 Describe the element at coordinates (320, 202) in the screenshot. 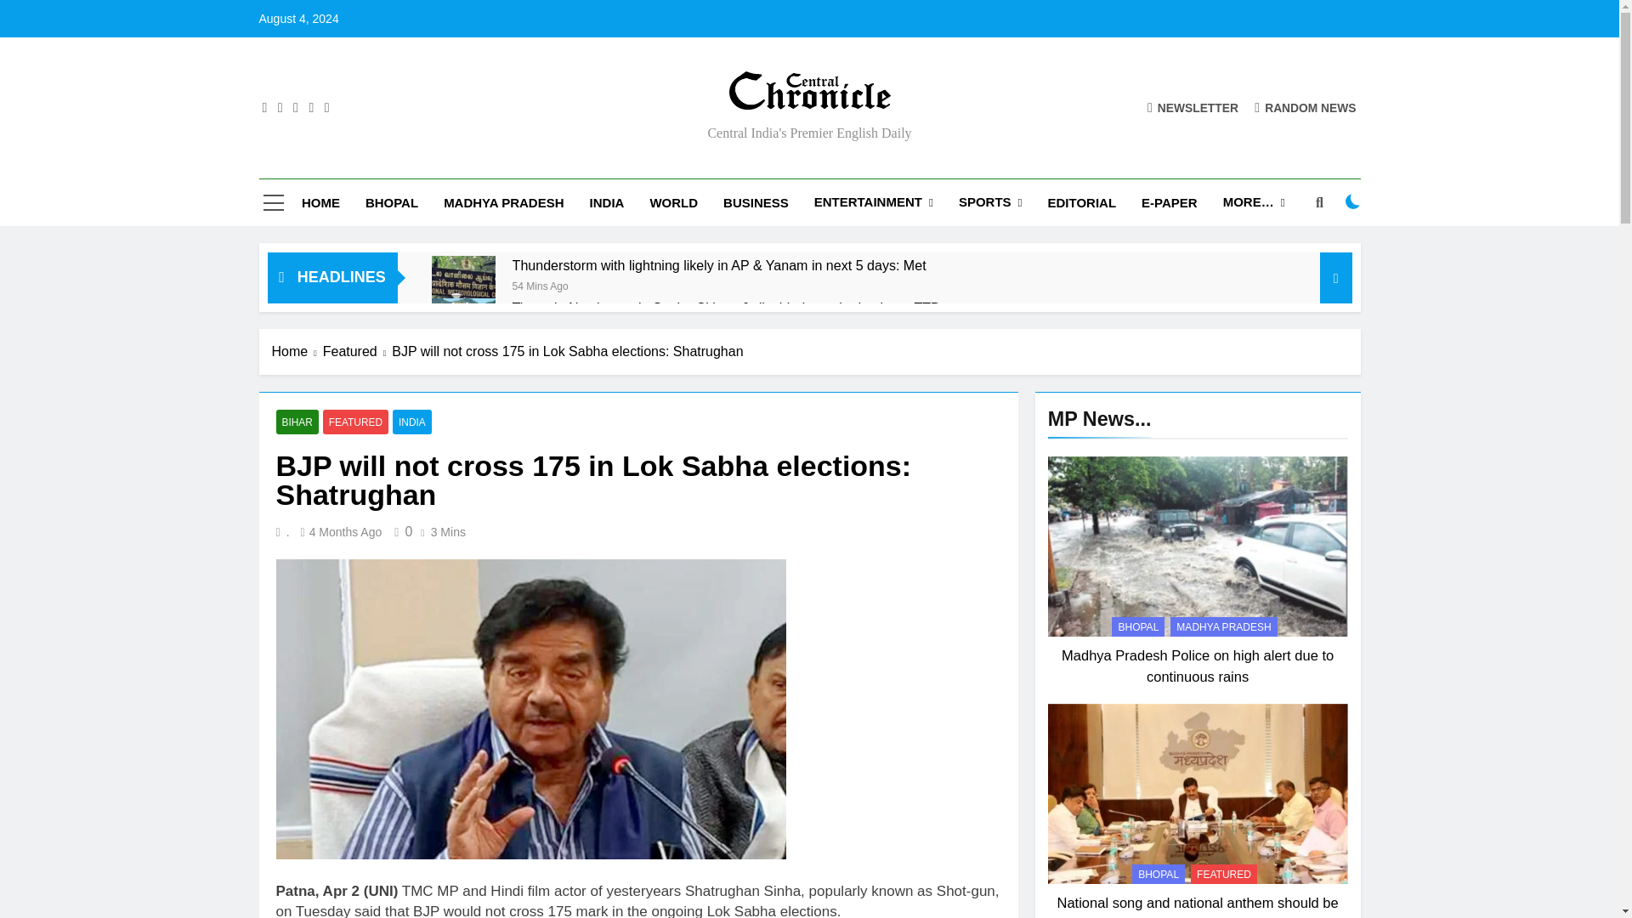

I see `HOME` at that location.